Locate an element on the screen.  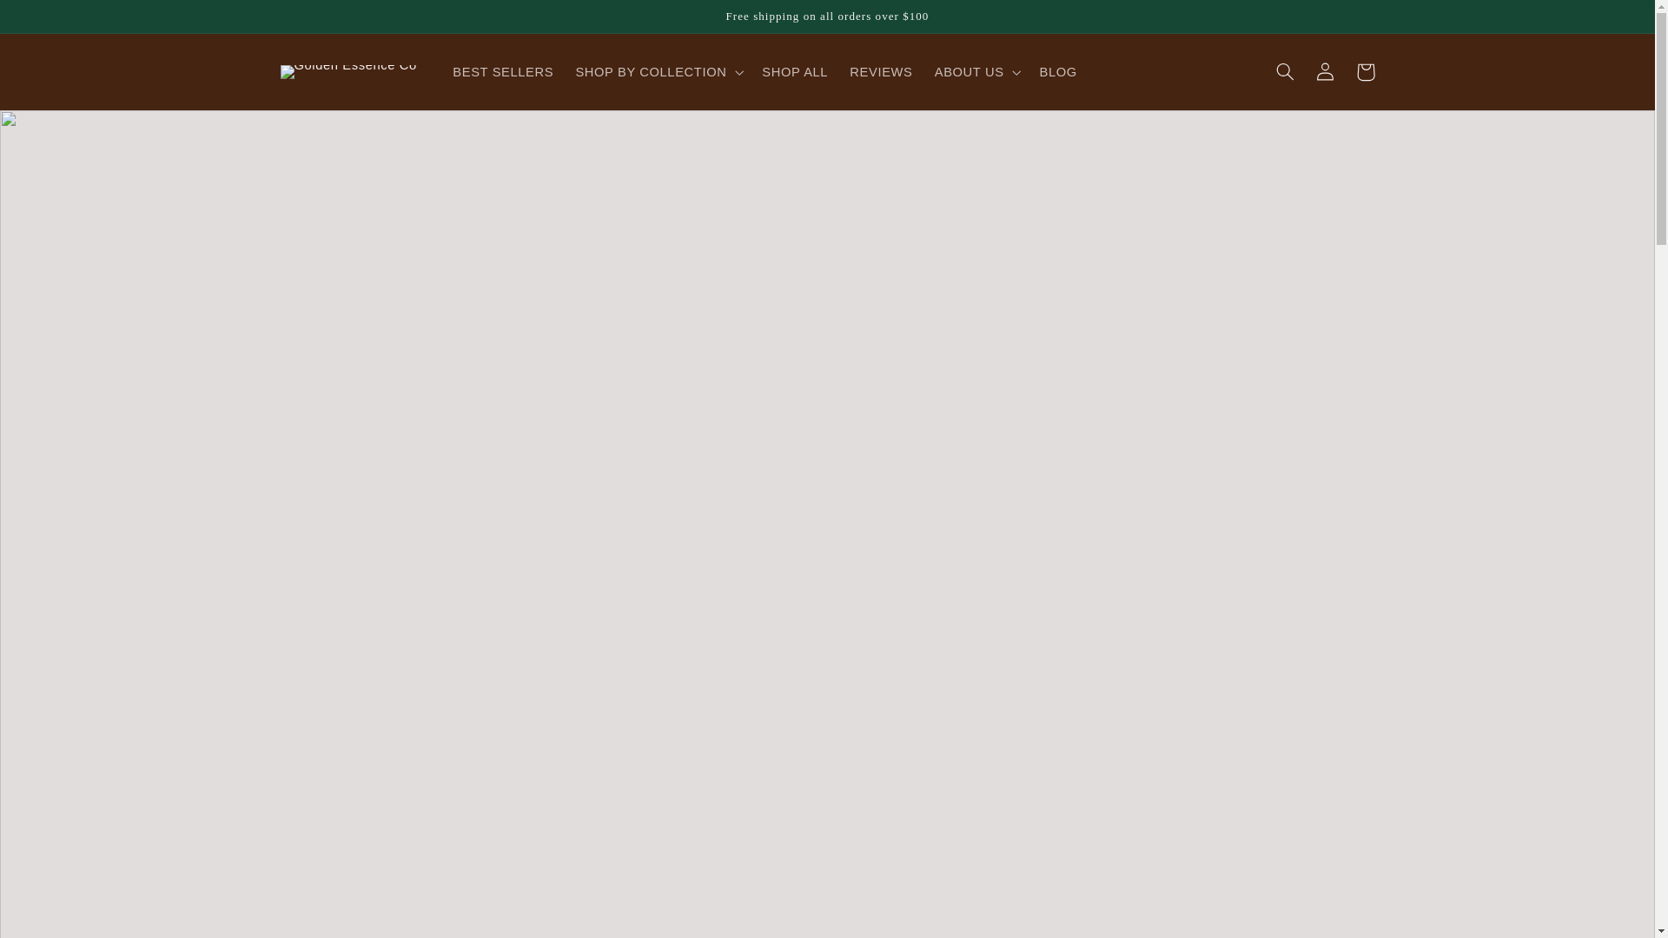
Skip to content is located at coordinates (55, 21).